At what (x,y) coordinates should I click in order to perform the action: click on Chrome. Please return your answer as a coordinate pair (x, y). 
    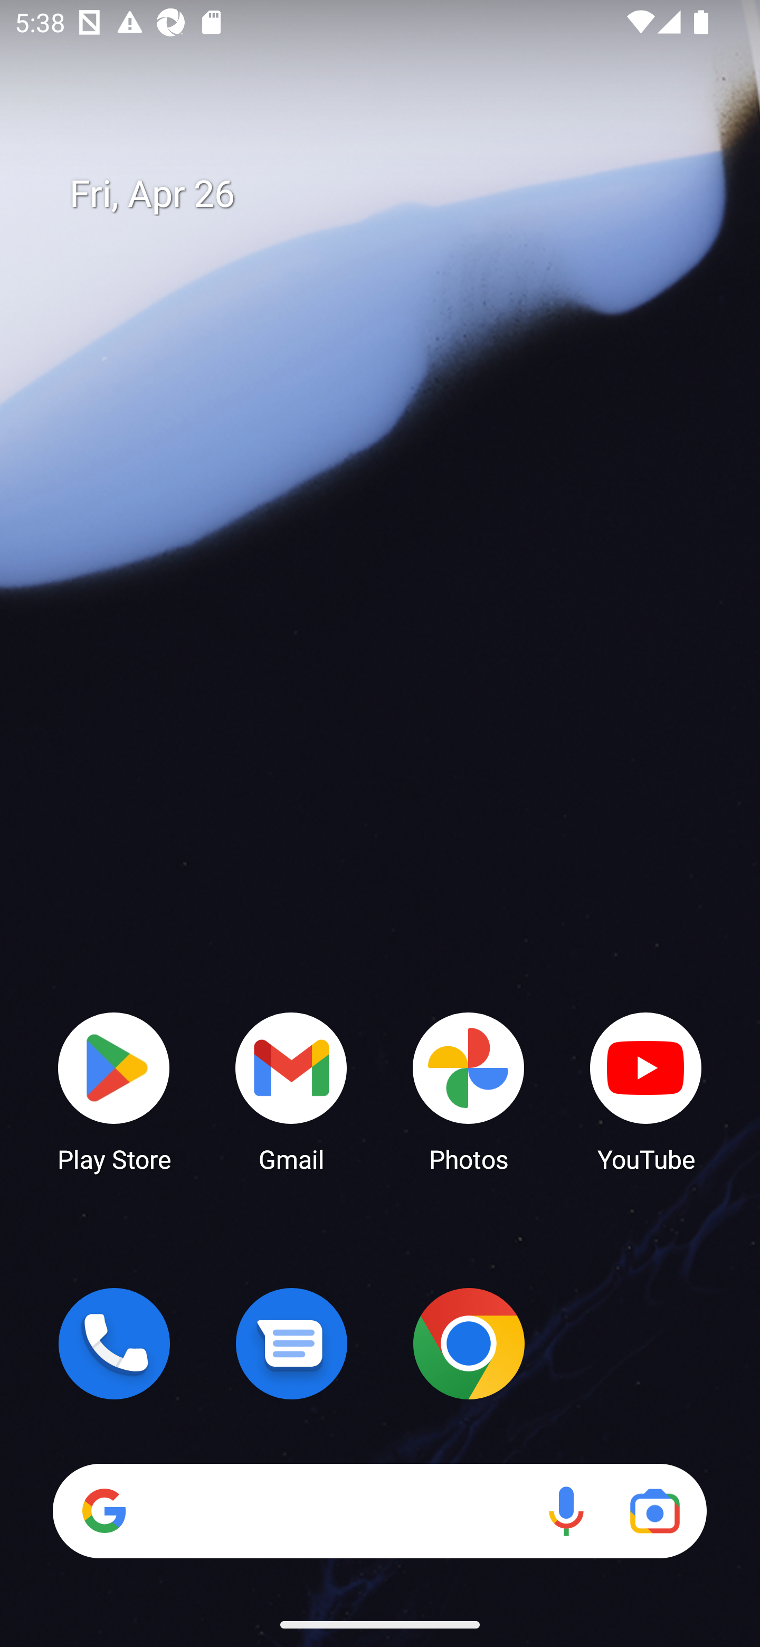
    Looking at the image, I should click on (469, 1343).